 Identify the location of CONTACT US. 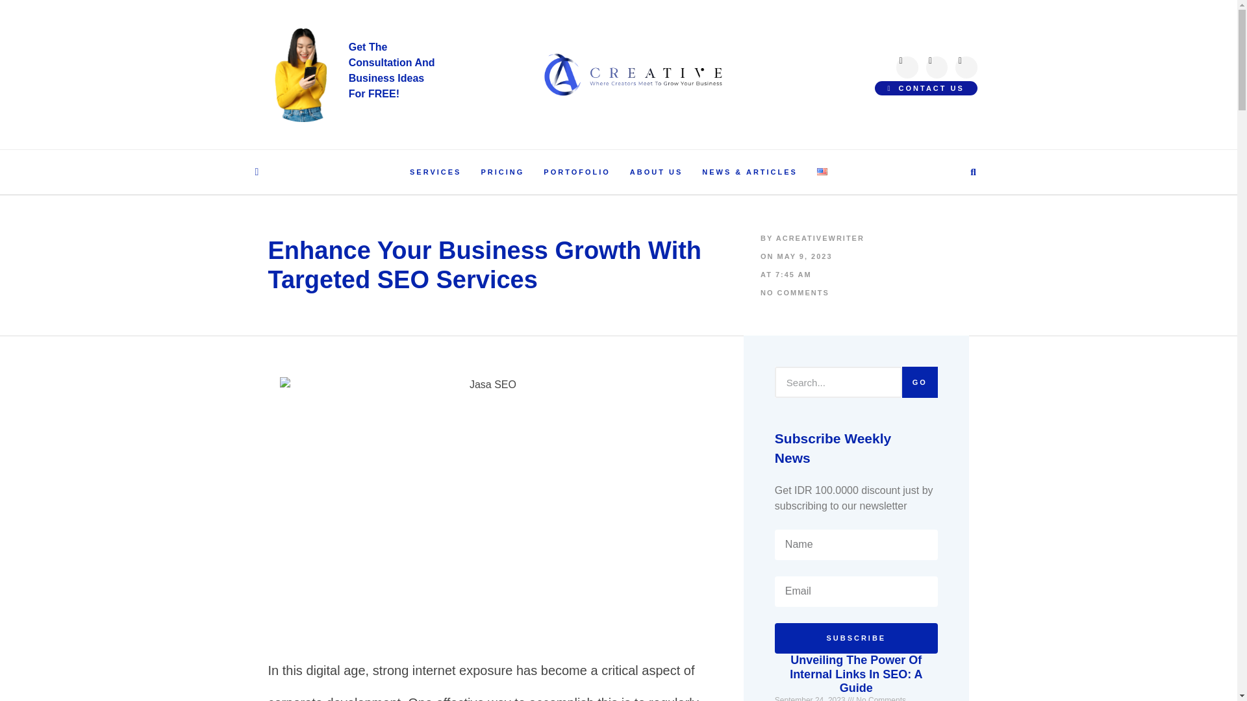
(891, 85).